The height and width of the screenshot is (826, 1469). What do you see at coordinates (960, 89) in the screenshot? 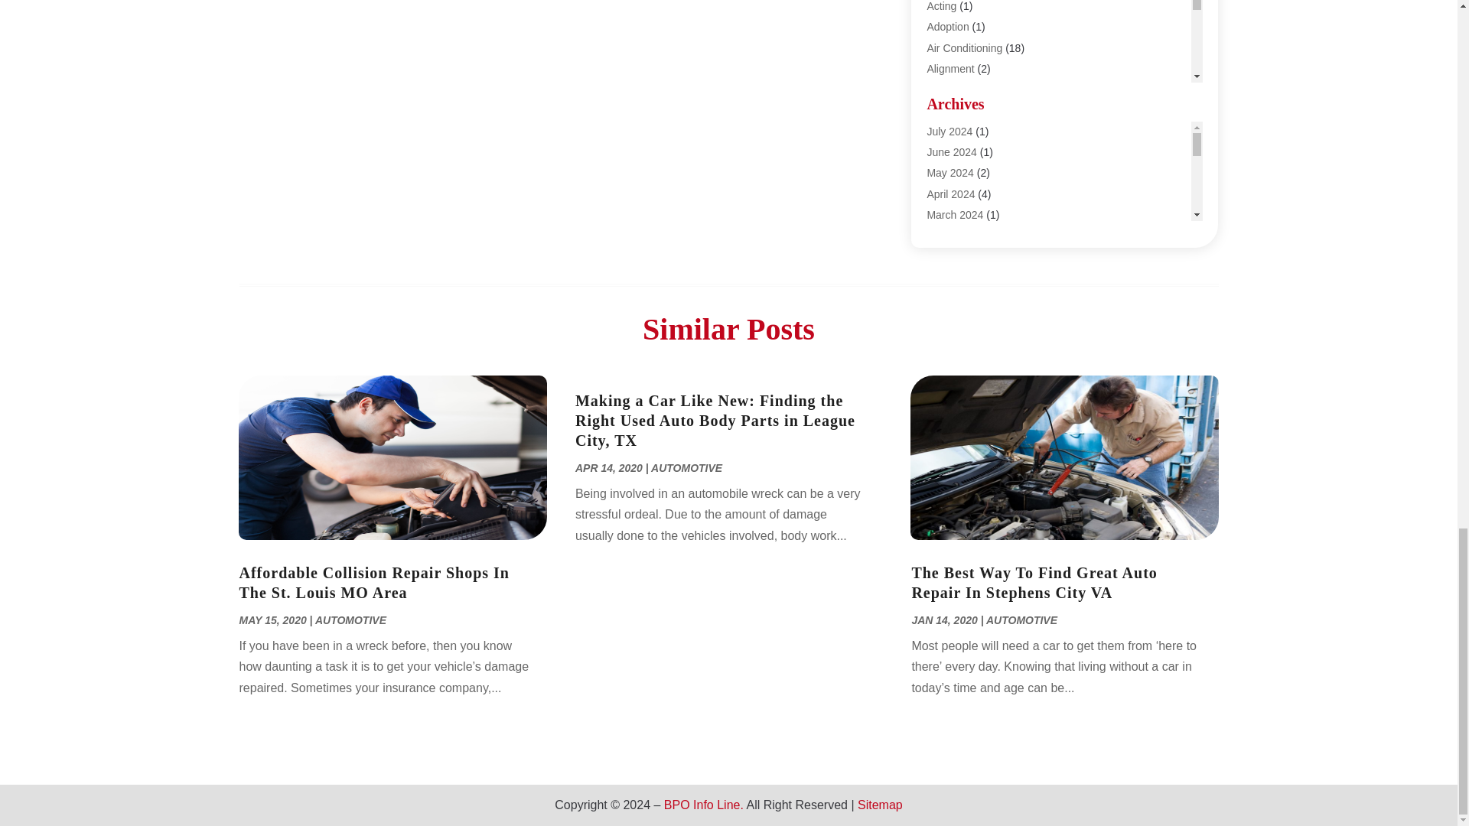
I see `Allergy-Doctor` at bounding box center [960, 89].